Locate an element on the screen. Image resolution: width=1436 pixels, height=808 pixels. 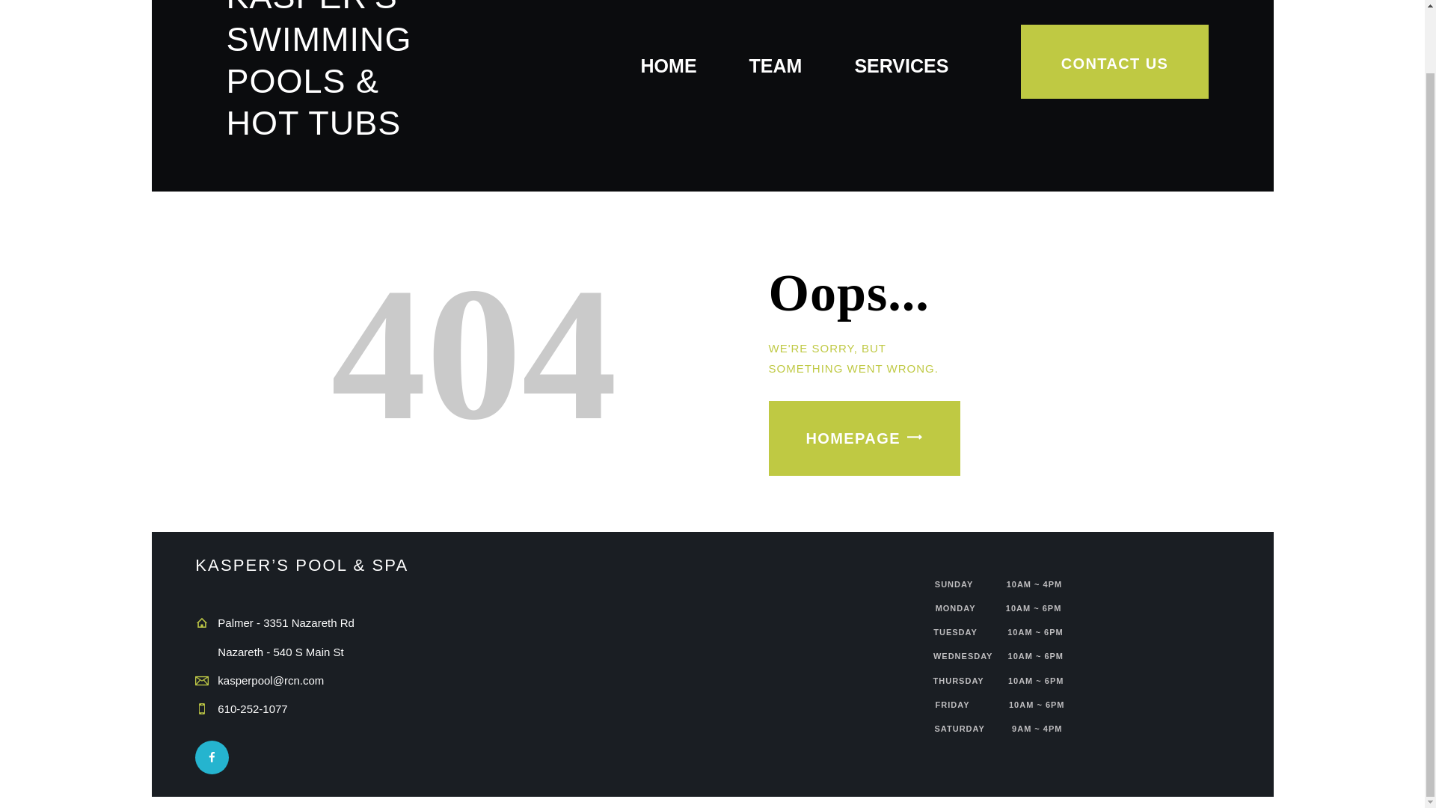
TEAM is located at coordinates (776, 67).